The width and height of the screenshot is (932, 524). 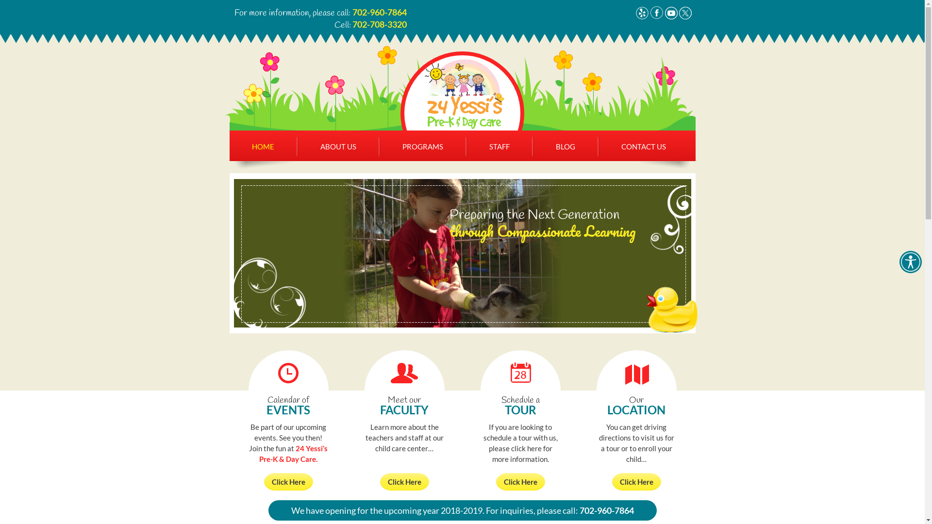 What do you see at coordinates (423, 147) in the screenshot?
I see `PROGRAMS` at bounding box center [423, 147].